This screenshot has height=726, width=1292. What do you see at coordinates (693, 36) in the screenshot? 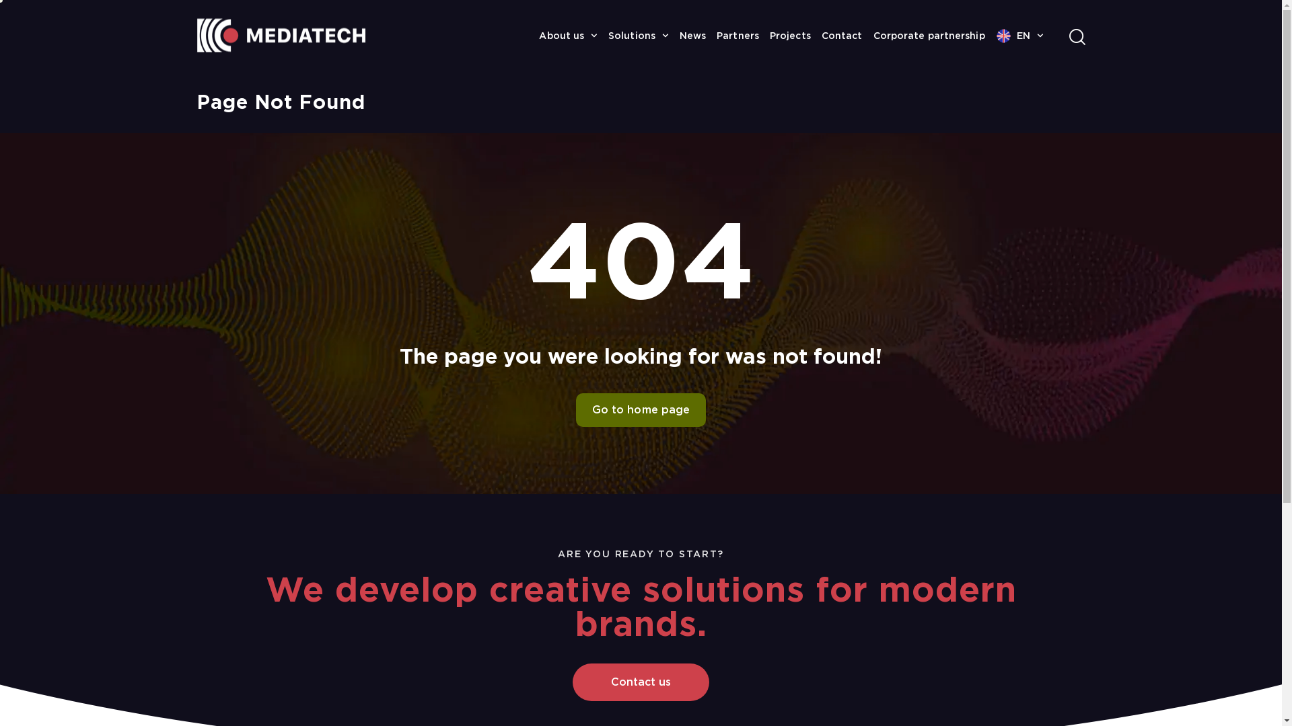
I see `News` at bounding box center [693, 36].